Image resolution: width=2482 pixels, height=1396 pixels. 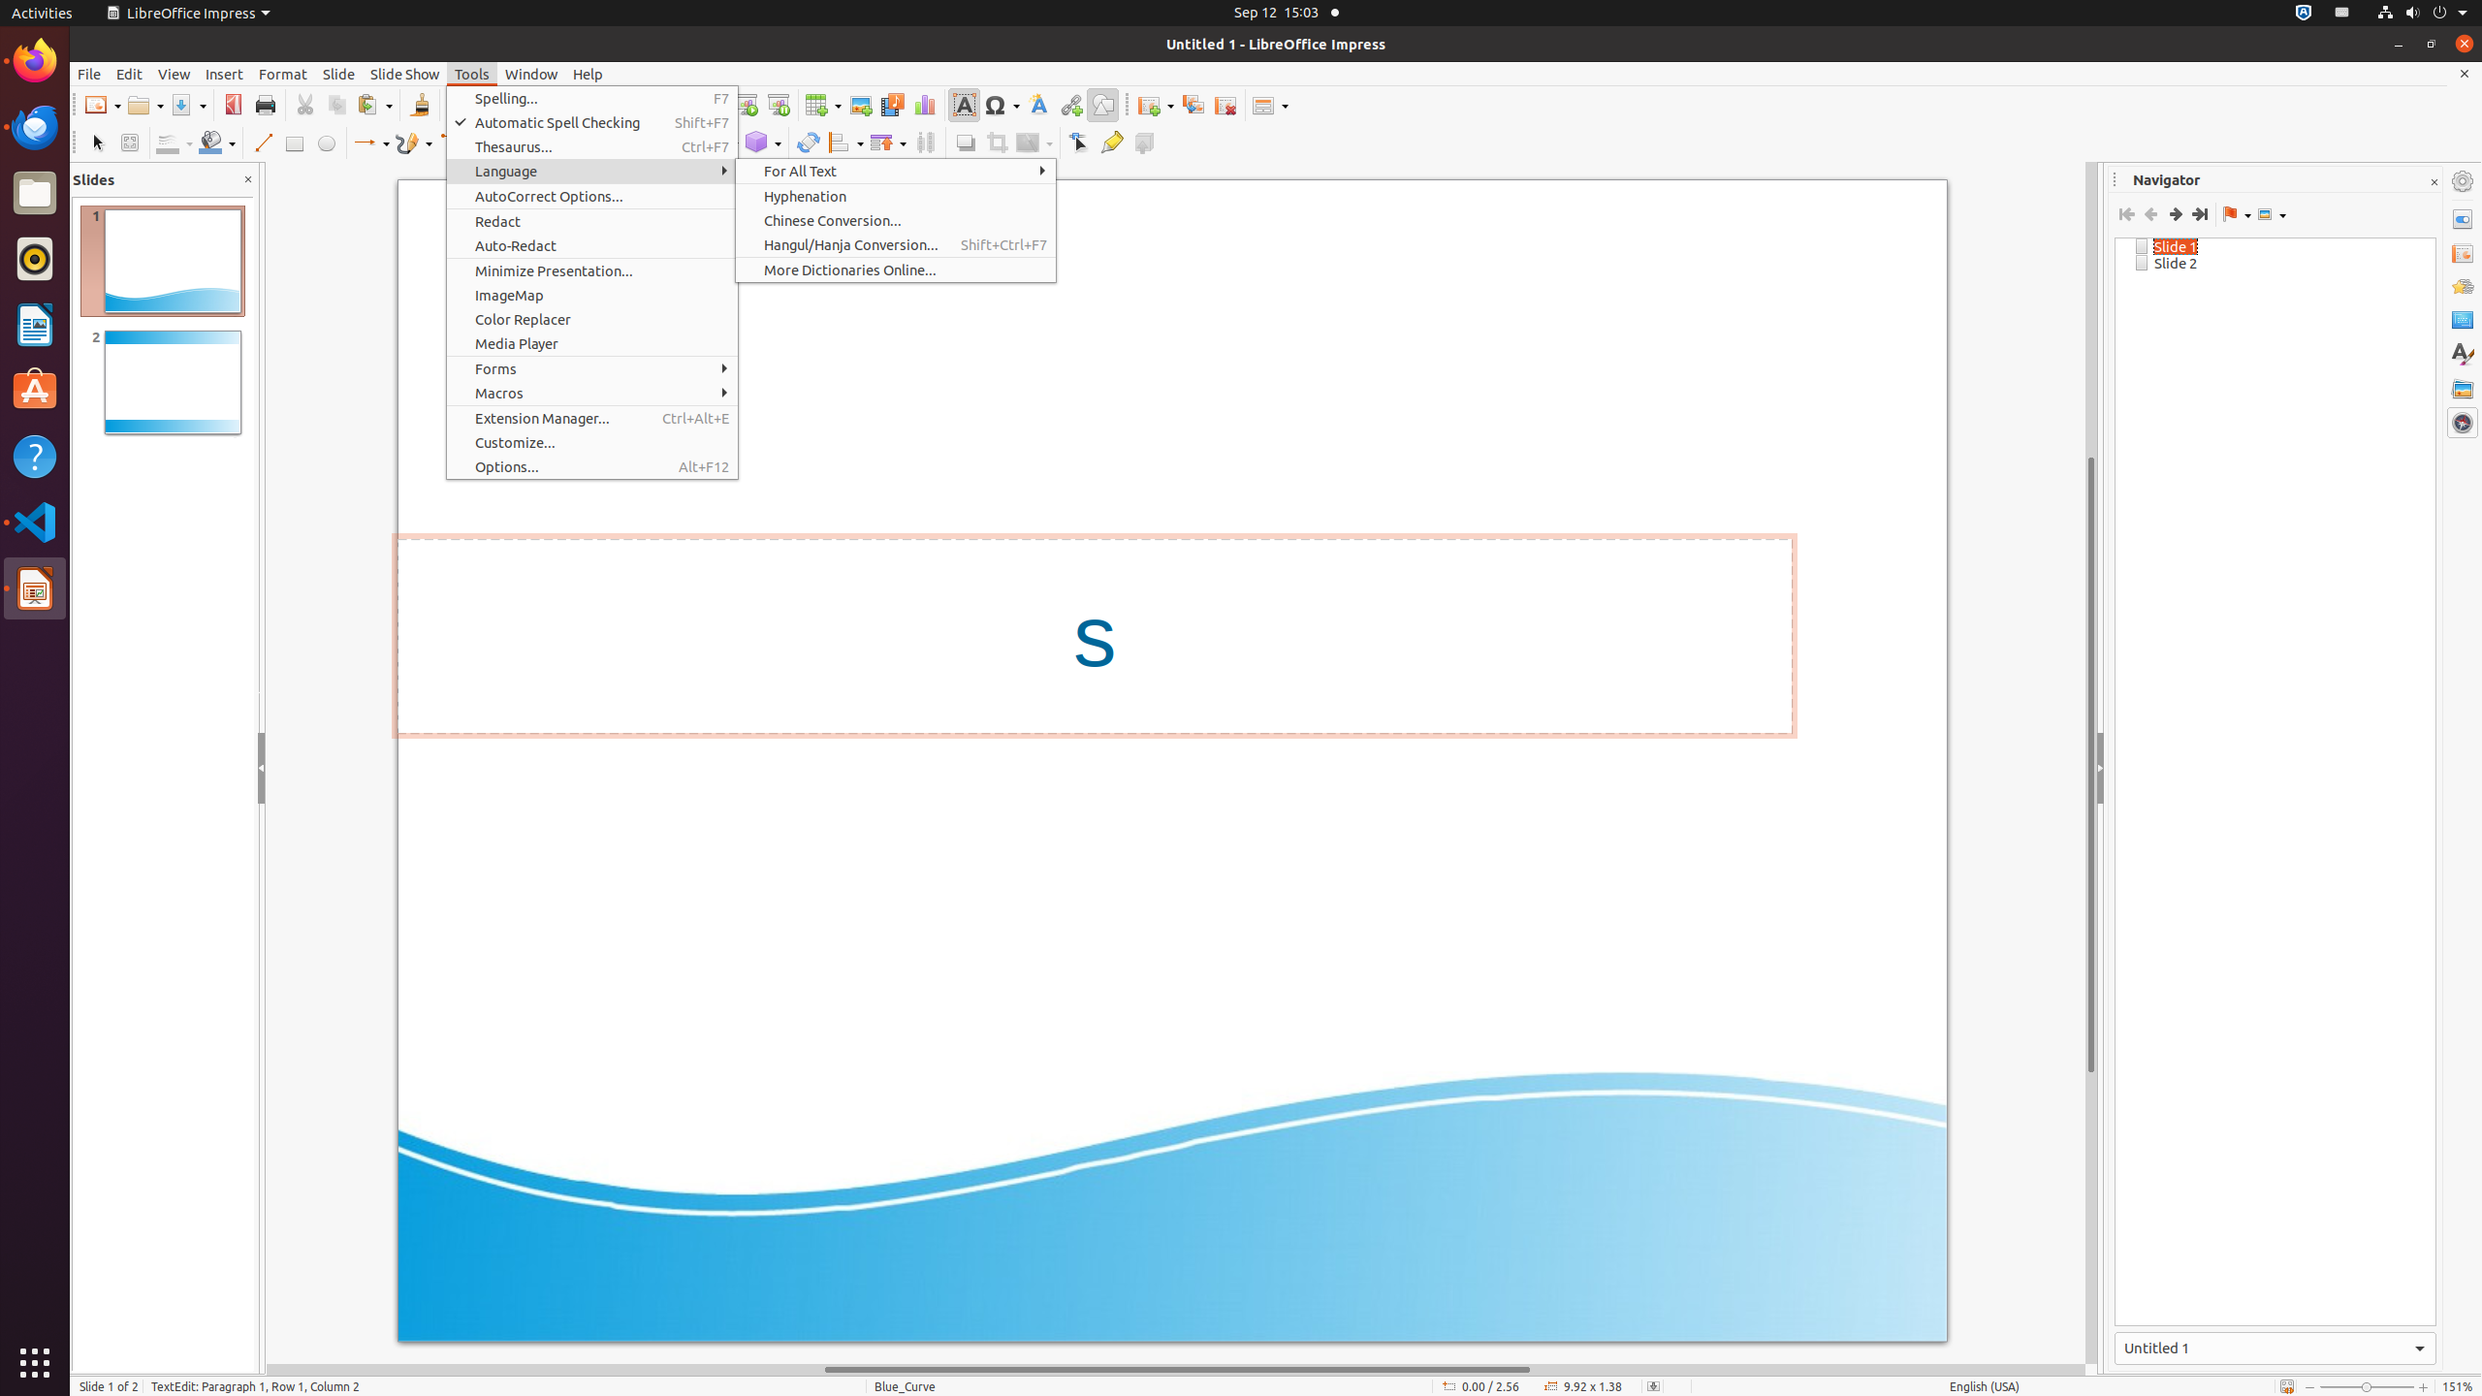 I want to click on Close Pane, so click(x=248, y=180).